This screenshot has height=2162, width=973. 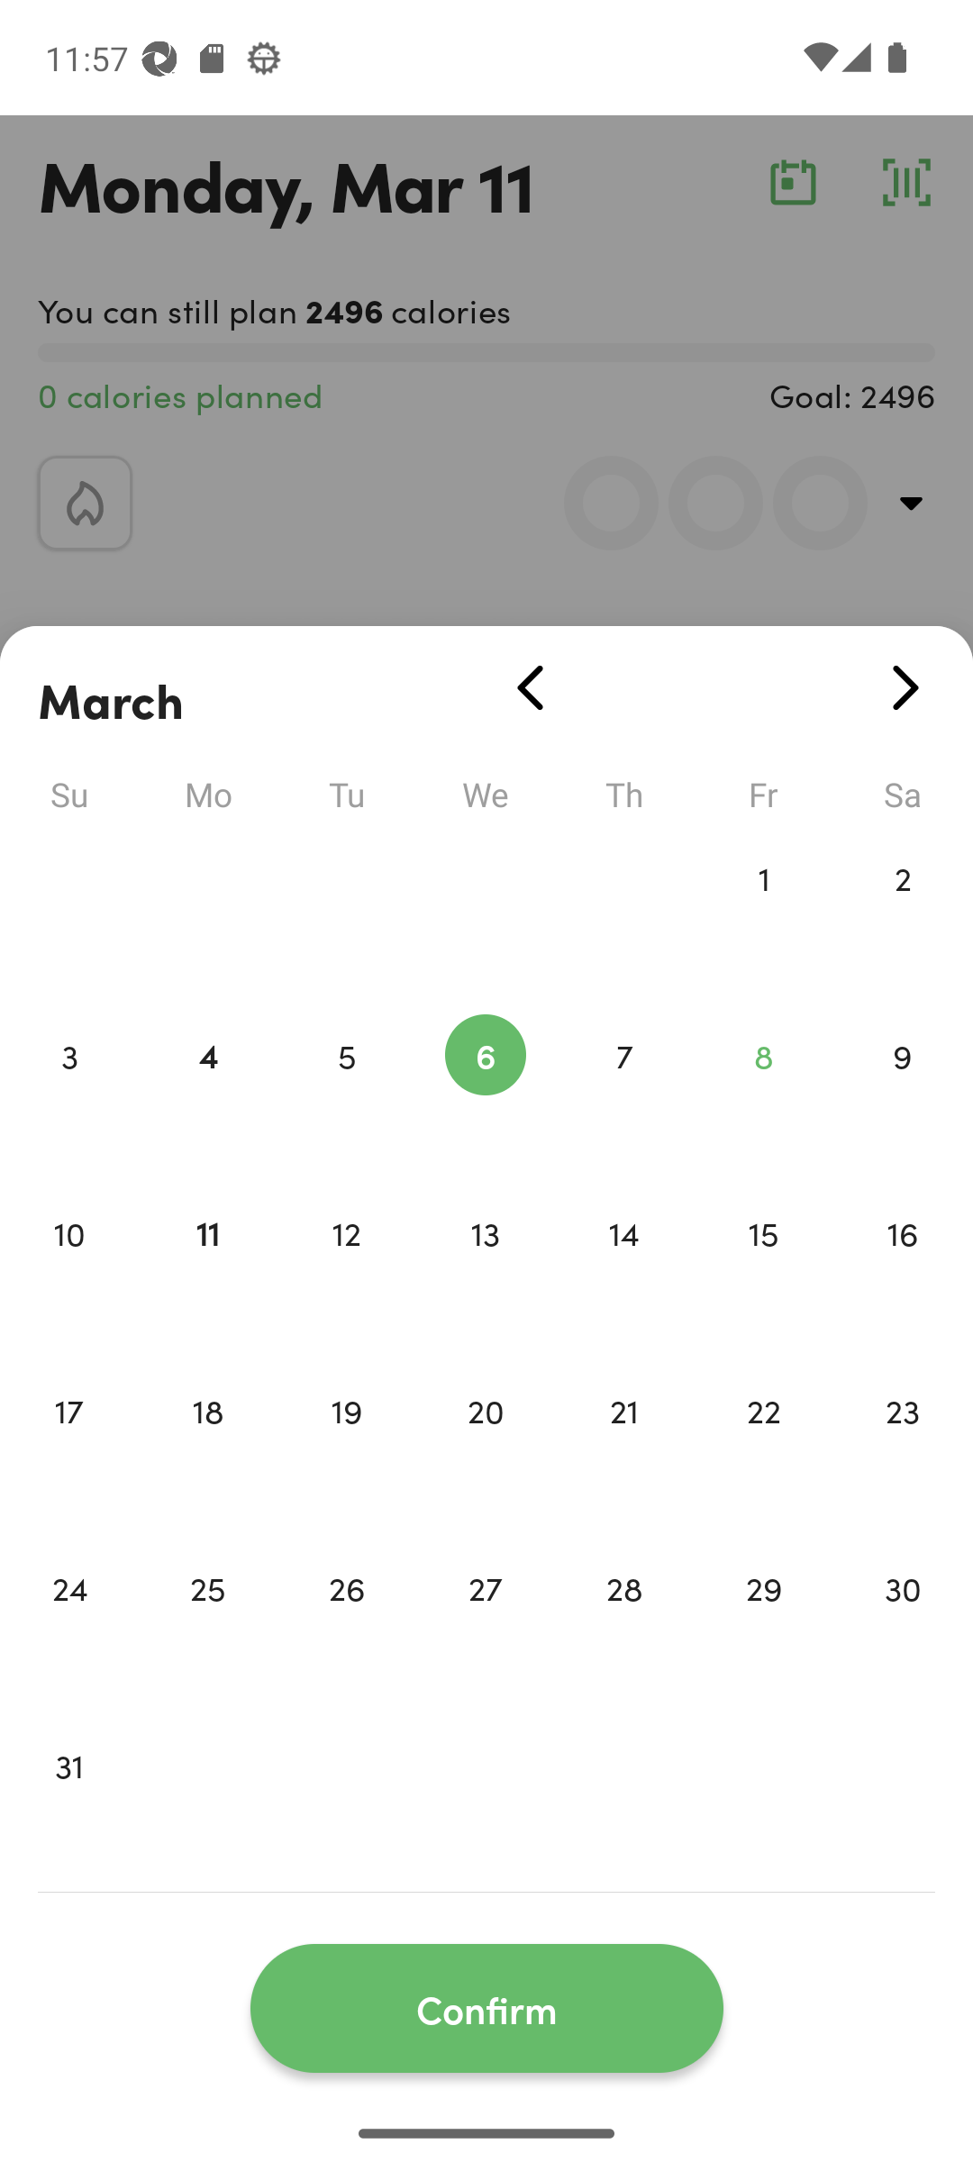 What do you see at coordinates (624, 1449) in the screenshot?
I see `21` at bounding box center [624, 1449].